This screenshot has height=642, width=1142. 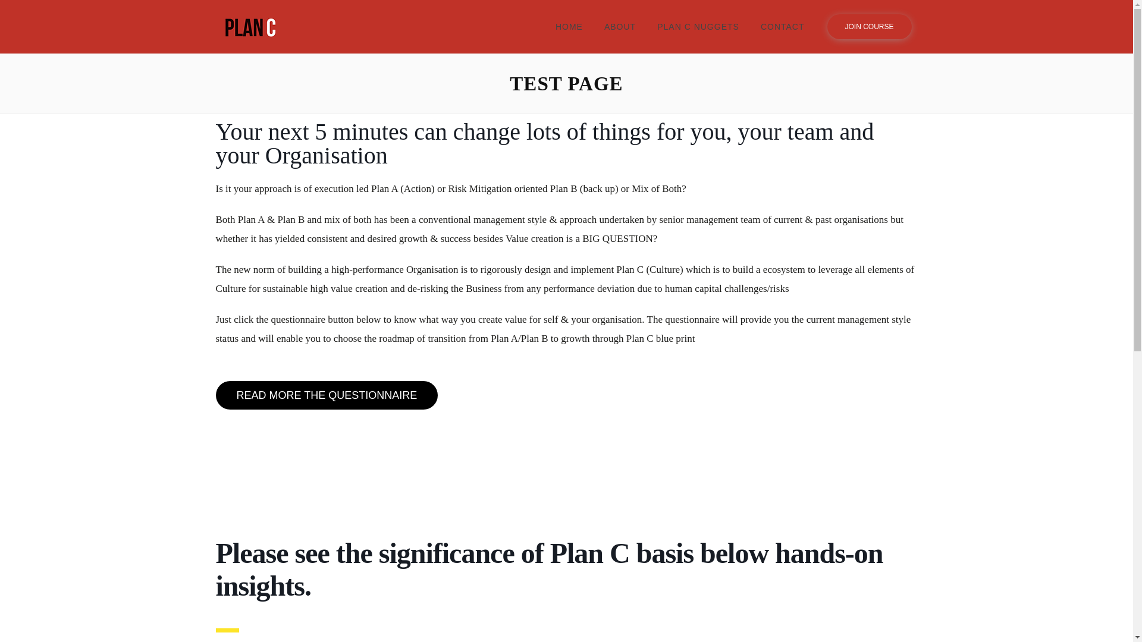 I want to click on CONTACT, so click(x=783, y=26).